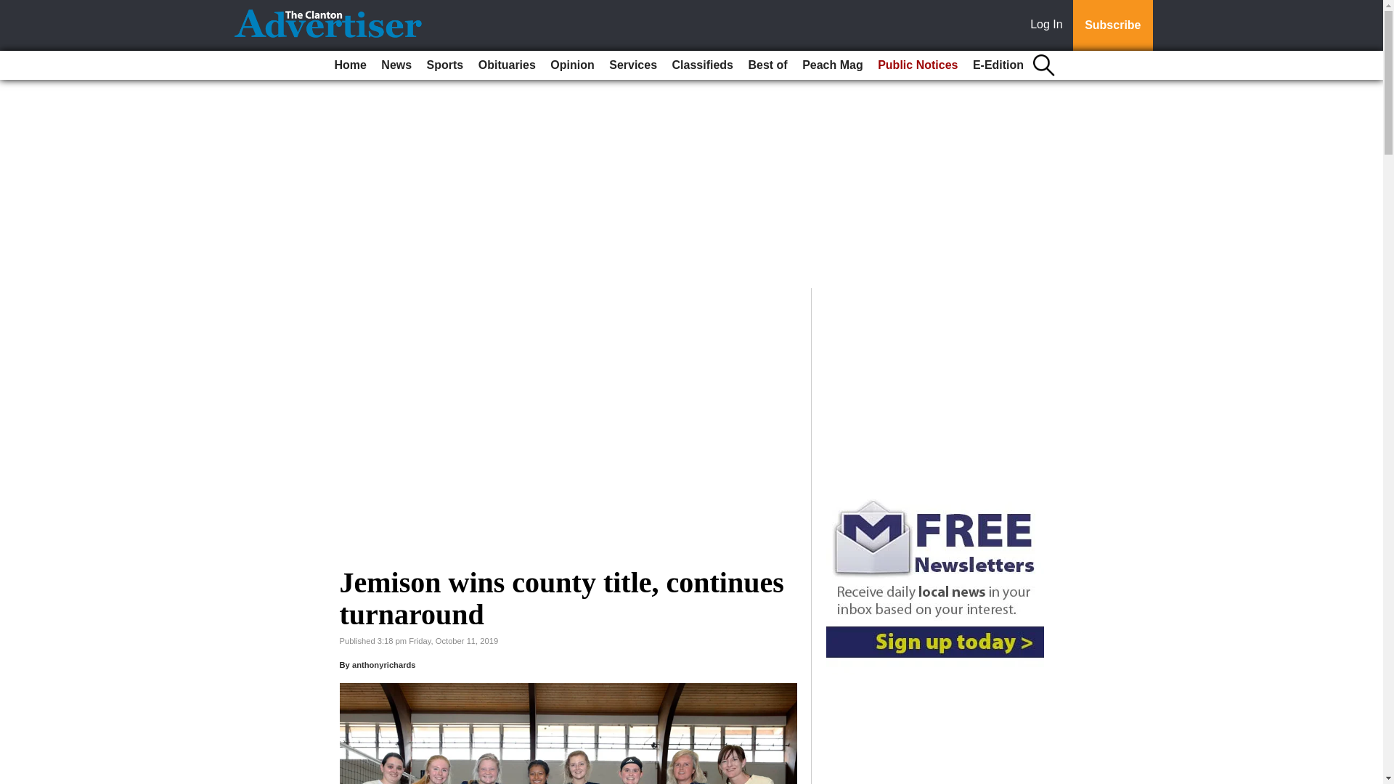 This screenshot has width=1394, height=784. I want to click on Peach Mag, so click(832, 65).